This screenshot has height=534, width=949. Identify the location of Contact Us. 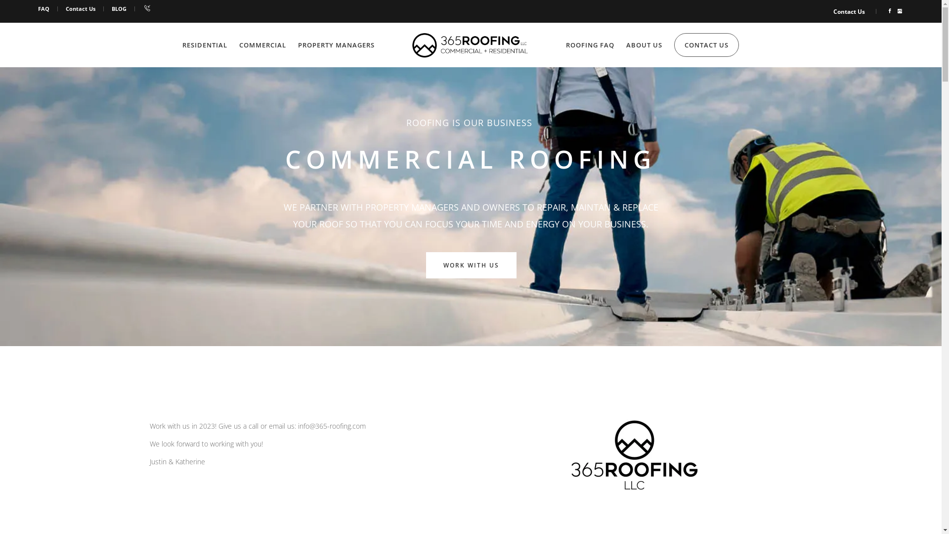
(849, 11).